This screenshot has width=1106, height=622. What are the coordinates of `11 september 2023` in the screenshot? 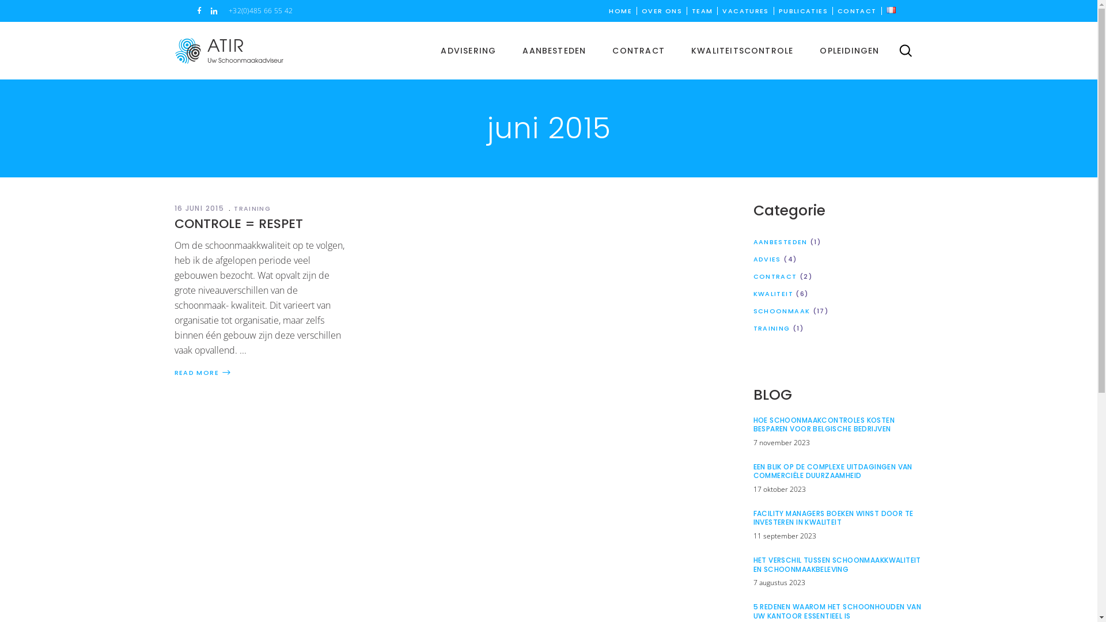 It's located at (785, 536).